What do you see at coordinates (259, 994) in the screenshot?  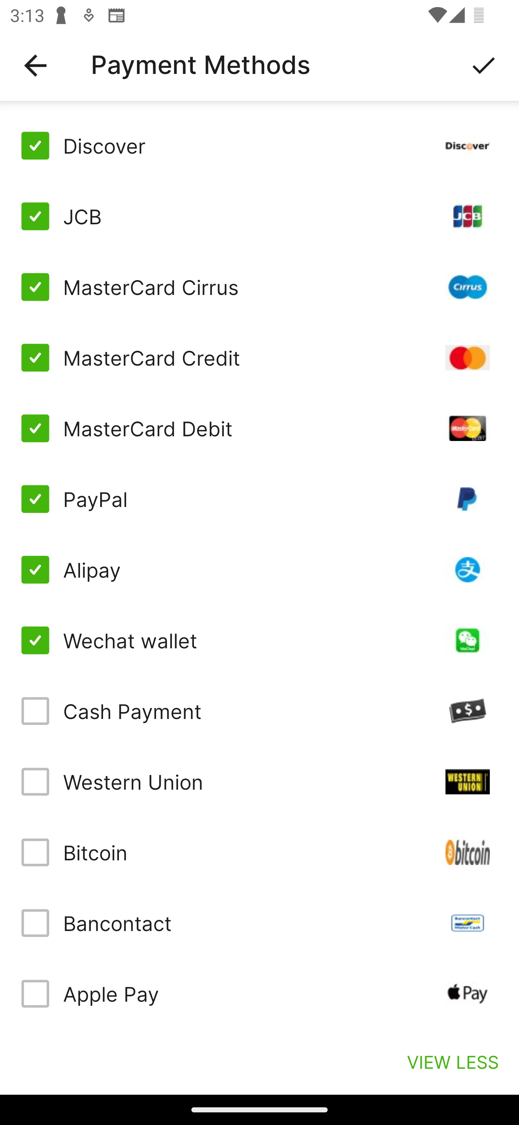 I see `Apple Pay` at bounding box center [259, 994].